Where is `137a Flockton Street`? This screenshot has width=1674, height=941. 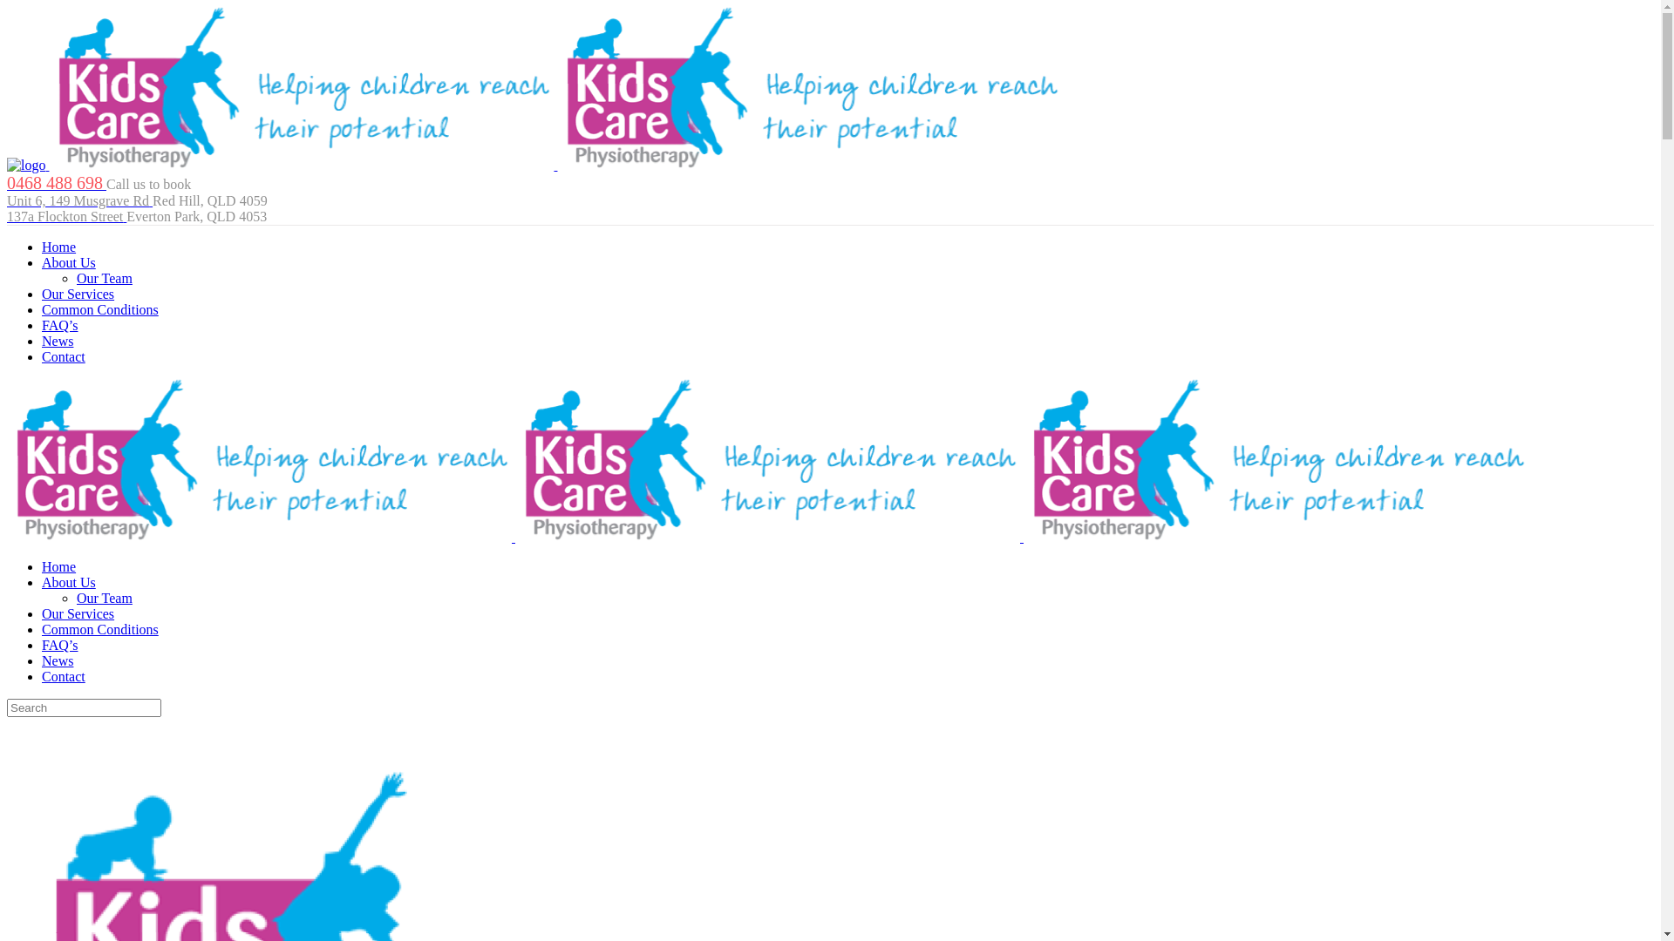 137a Flockton Street is located at coordinates (66, 216).